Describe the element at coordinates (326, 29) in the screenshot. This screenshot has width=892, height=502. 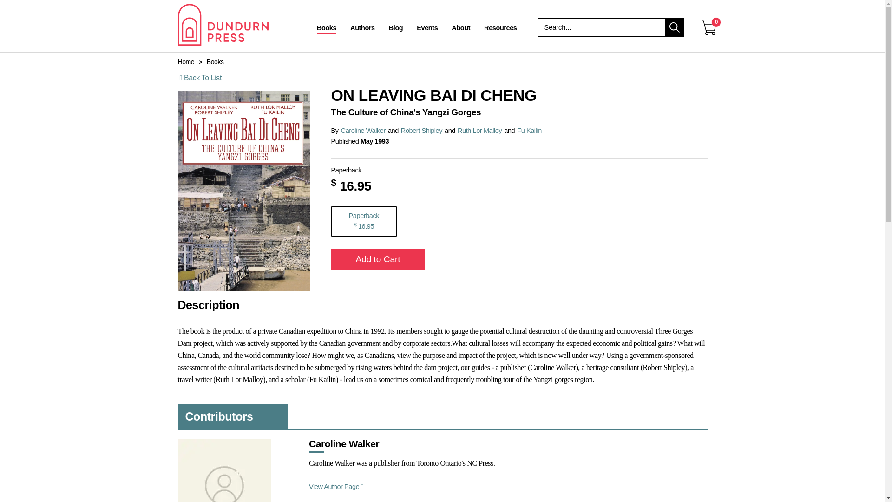
I see `Books` at that location.